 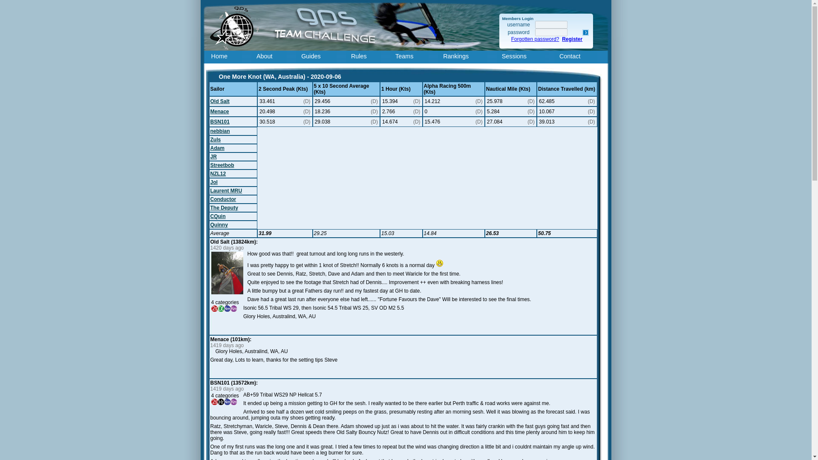 I want to click on nebbian, so click(x=220, y=131).